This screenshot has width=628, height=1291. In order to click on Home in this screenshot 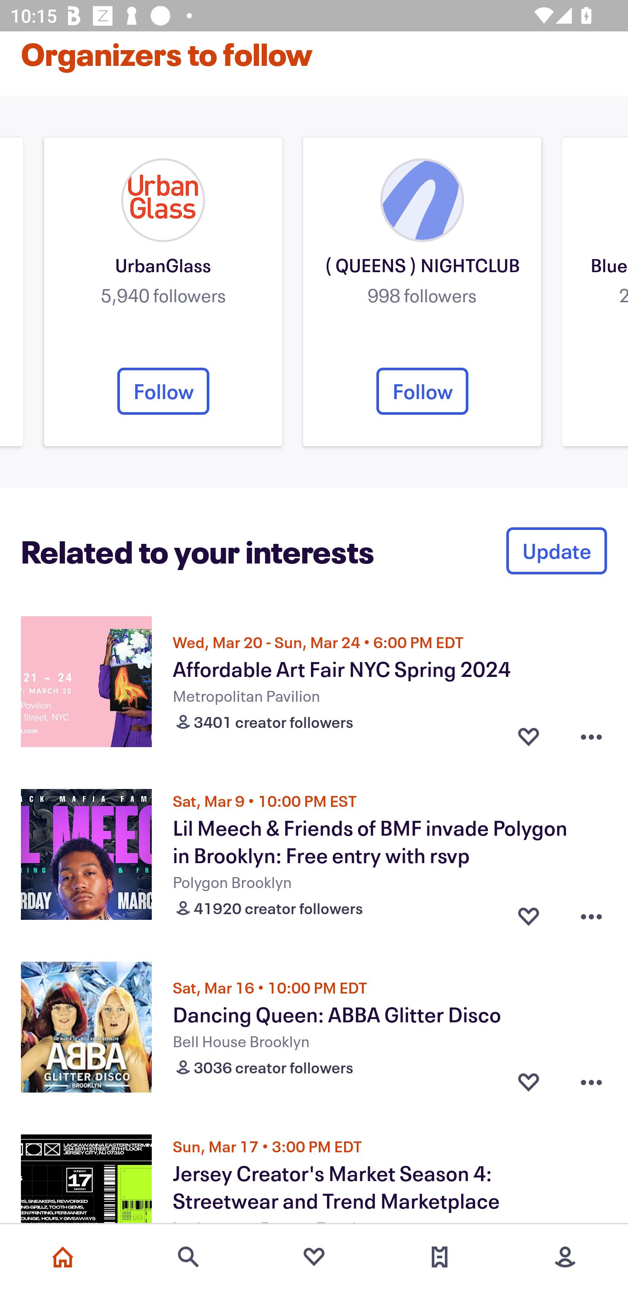, I will do `click(63, 1257)`.